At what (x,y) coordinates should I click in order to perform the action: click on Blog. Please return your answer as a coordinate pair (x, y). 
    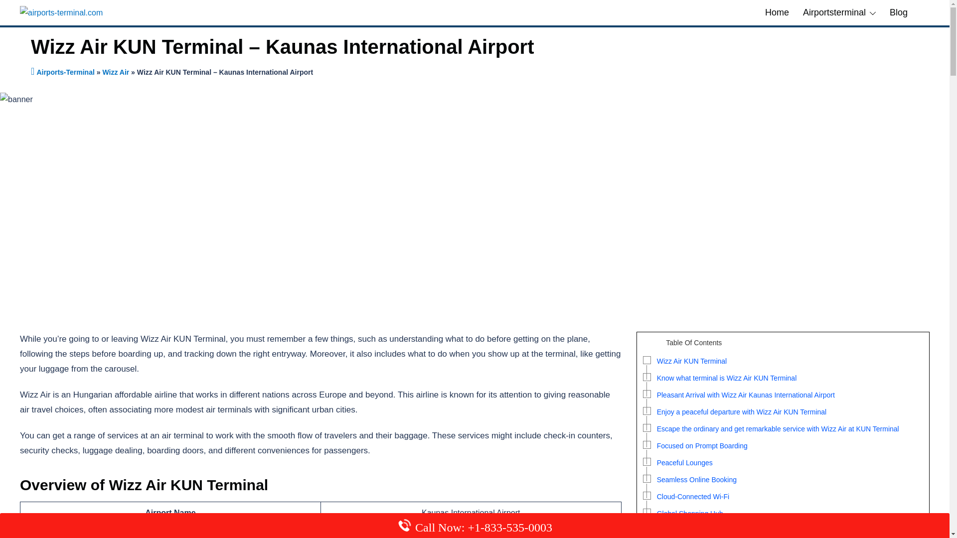
    Looking at the image, I should click on (898, 12).